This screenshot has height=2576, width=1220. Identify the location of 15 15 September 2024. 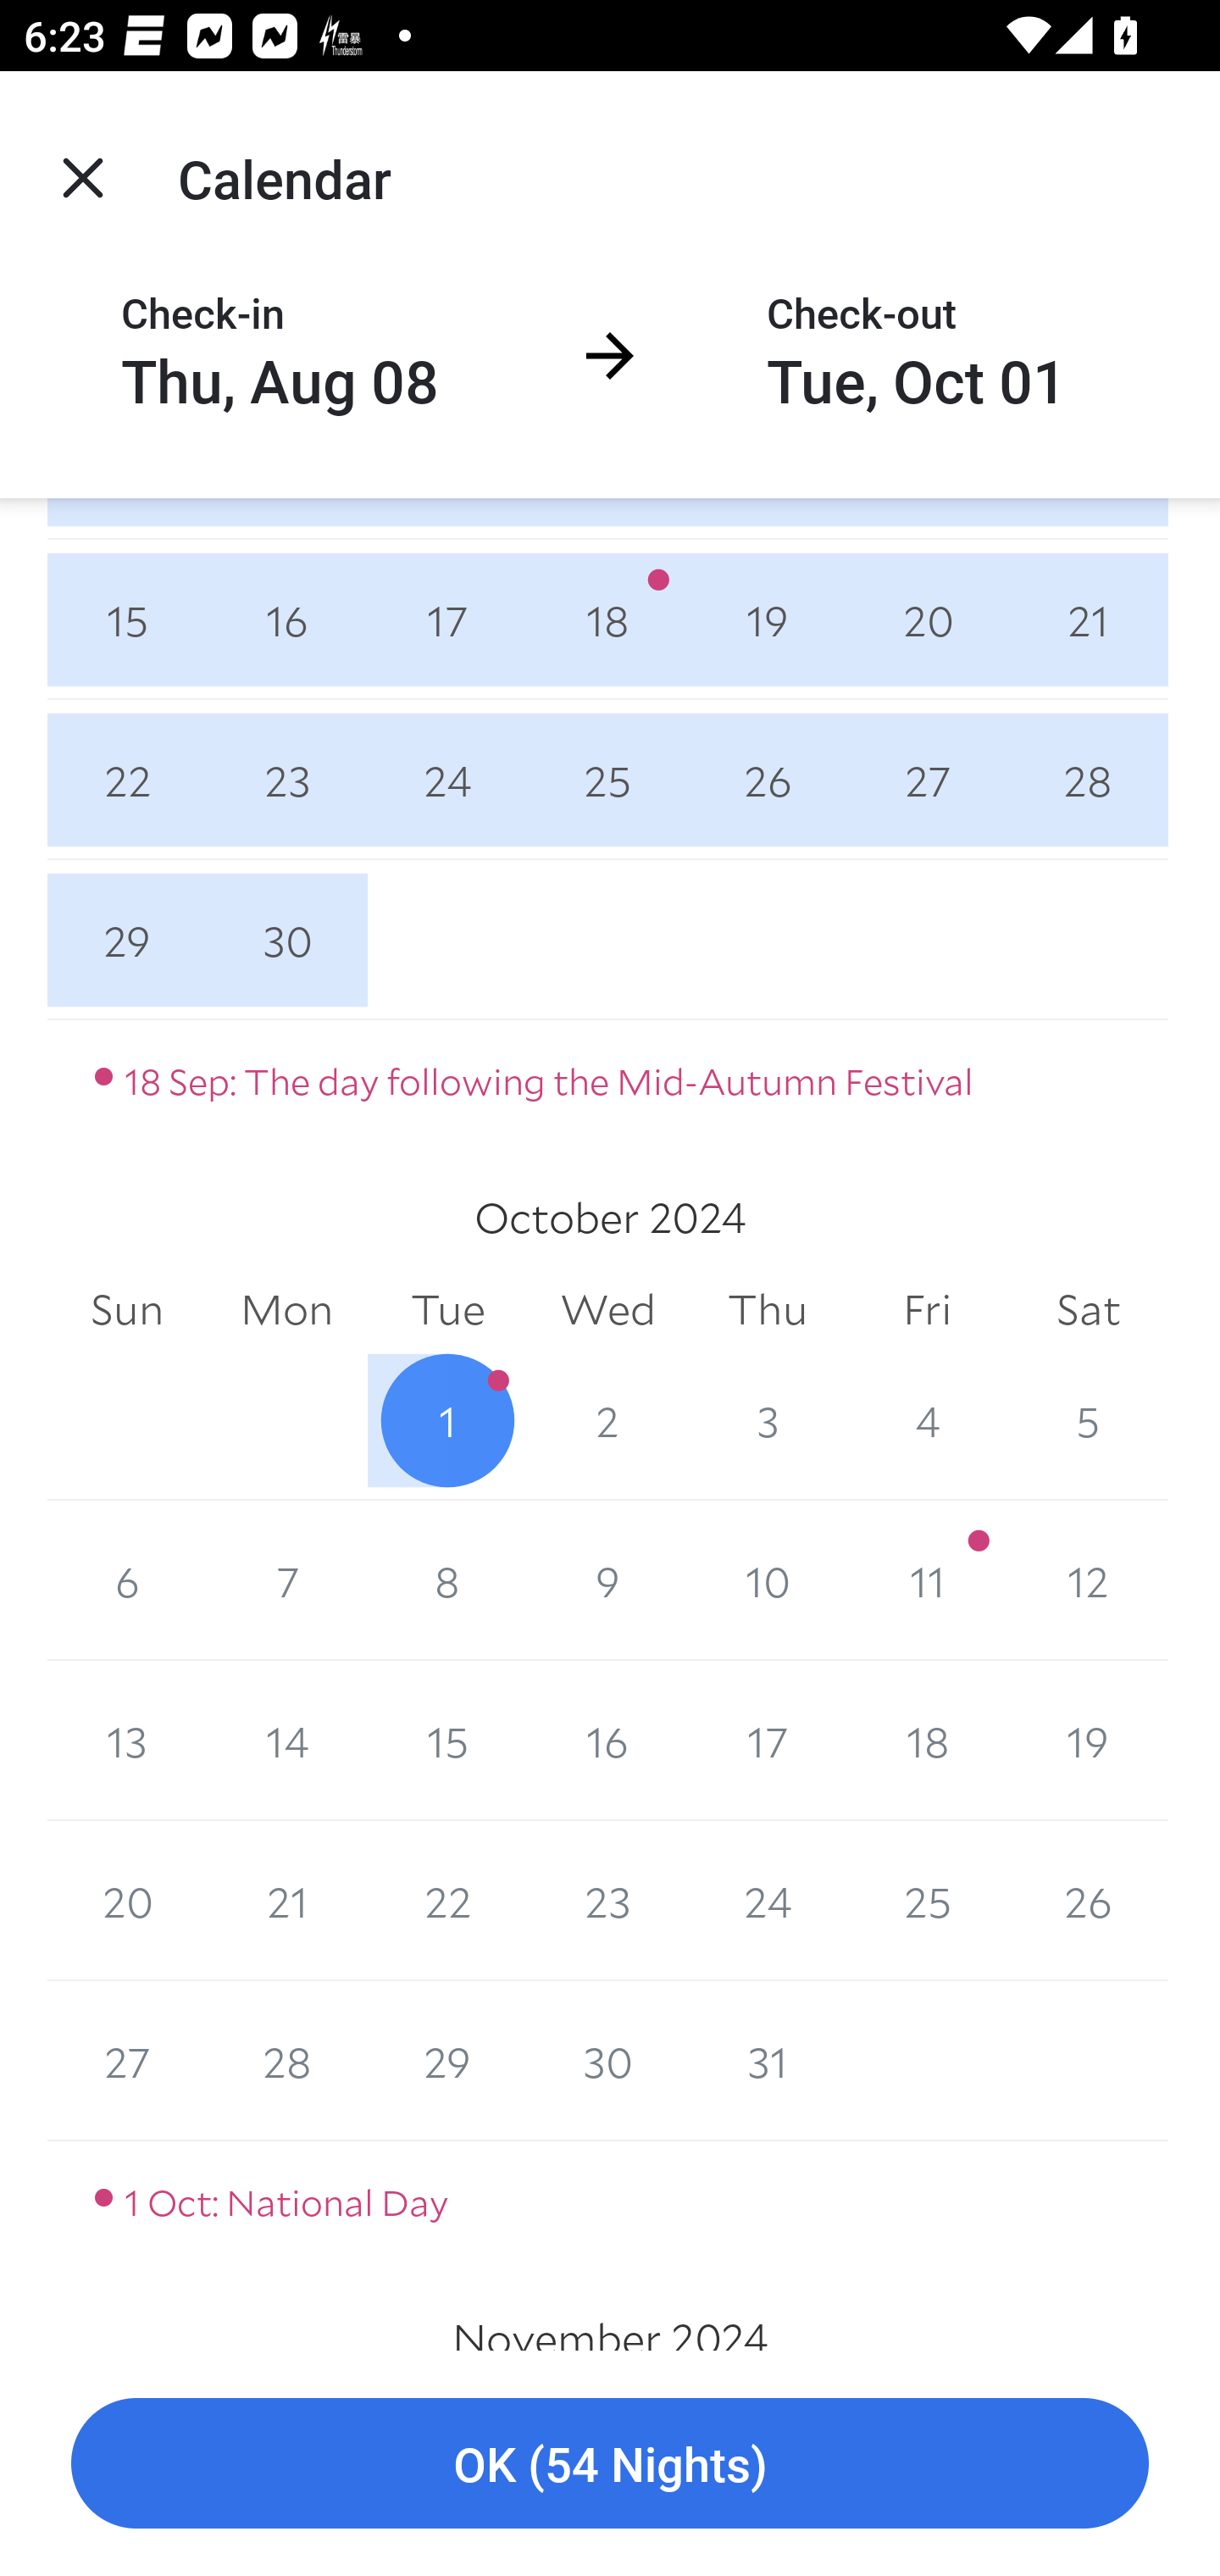
(127, 620).